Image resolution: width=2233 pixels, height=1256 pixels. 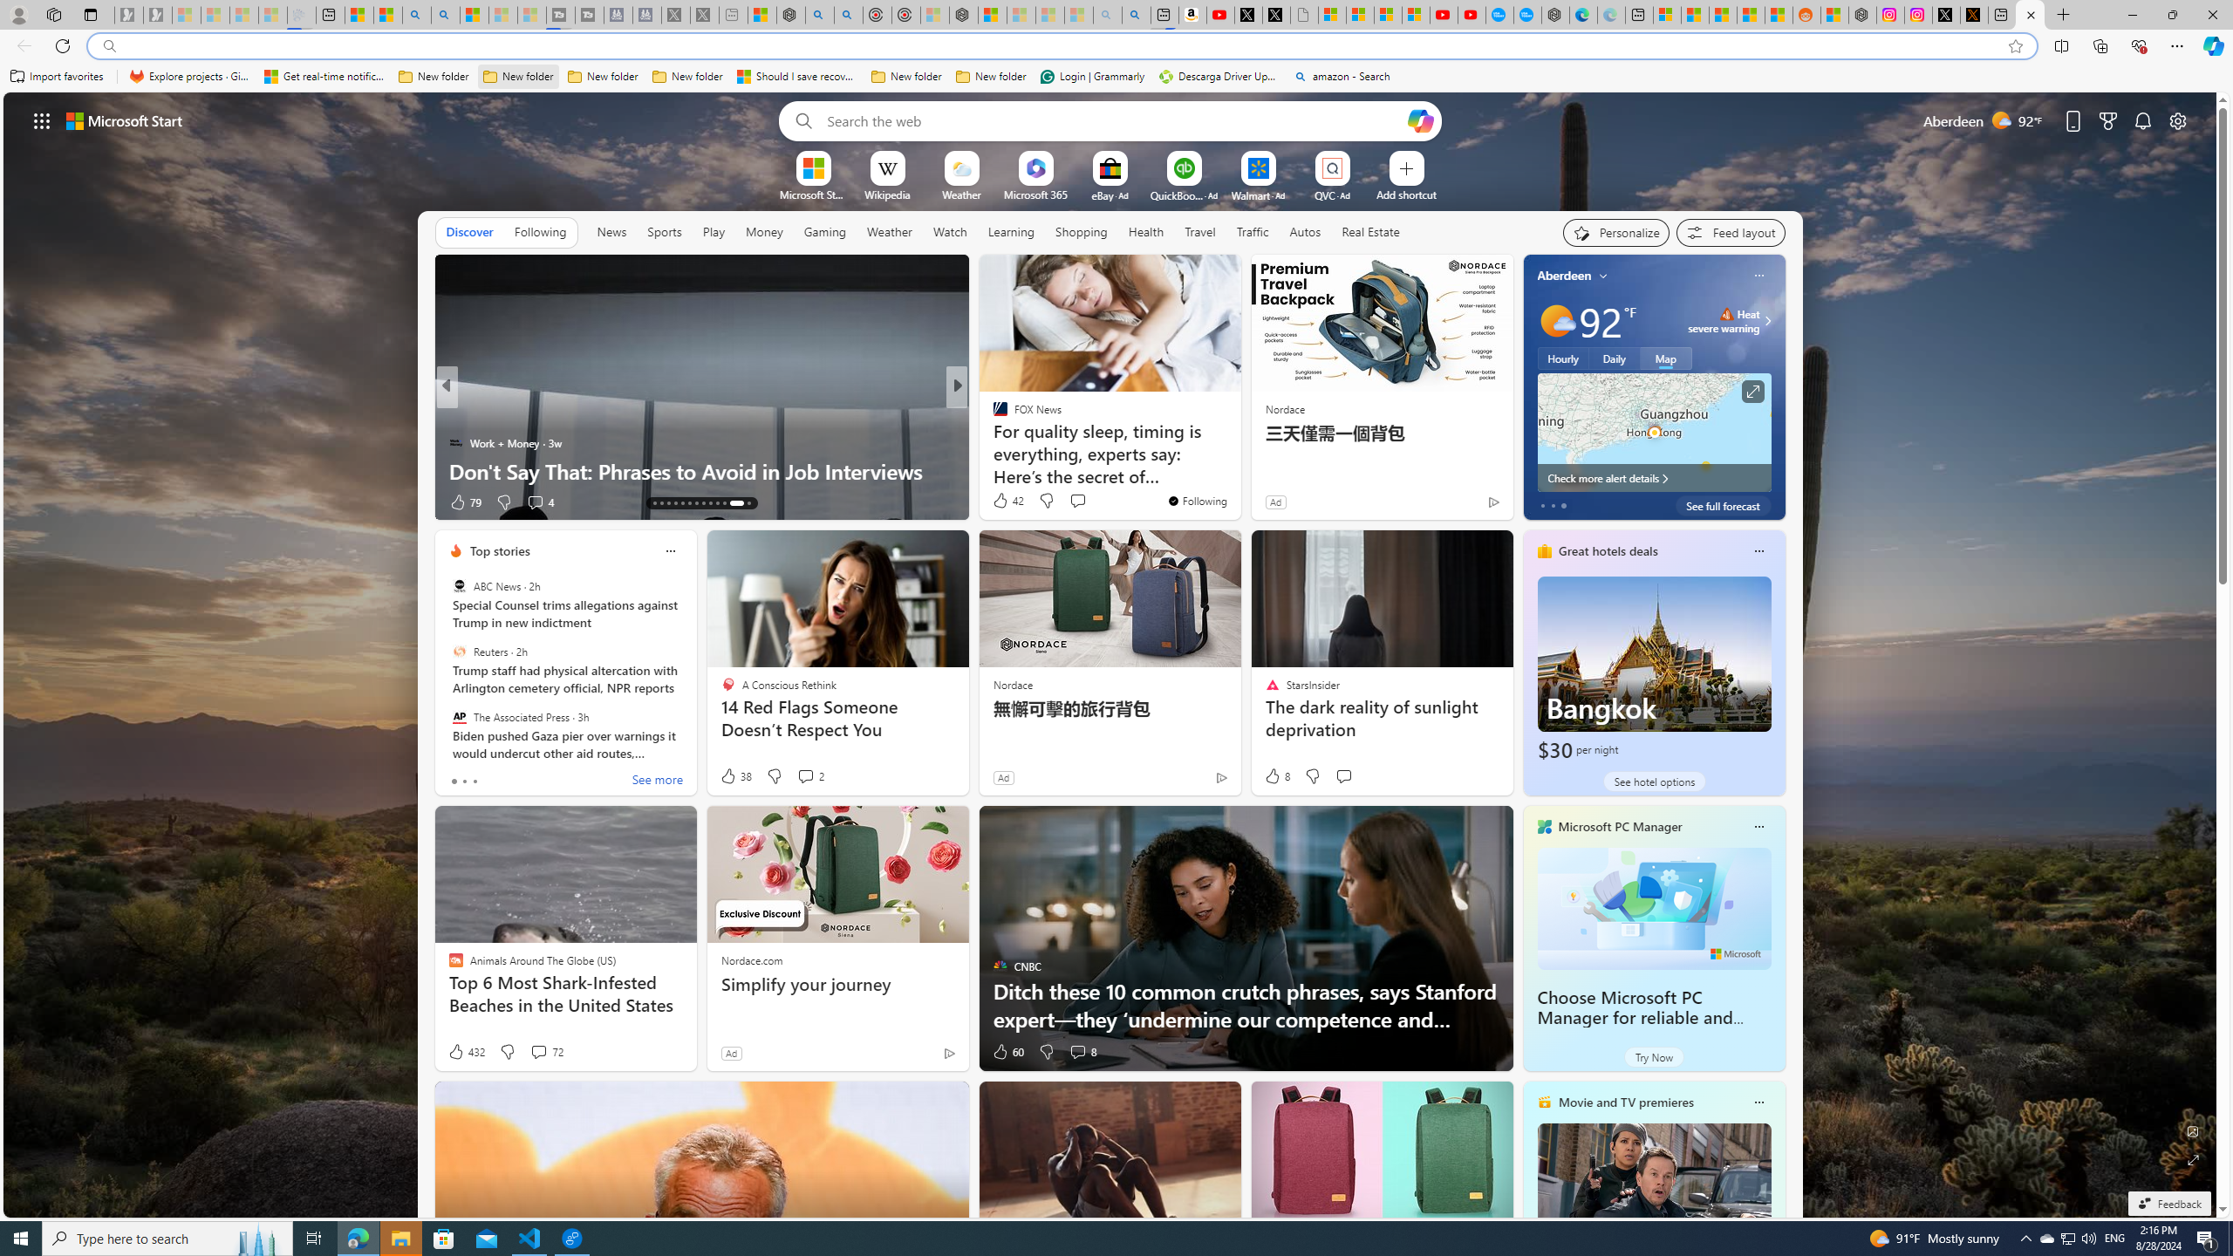 What do you see at coordinates (1092, 77) in the screenshot?
I see `Login | Grammarly` at bounding box center [1092, 77].